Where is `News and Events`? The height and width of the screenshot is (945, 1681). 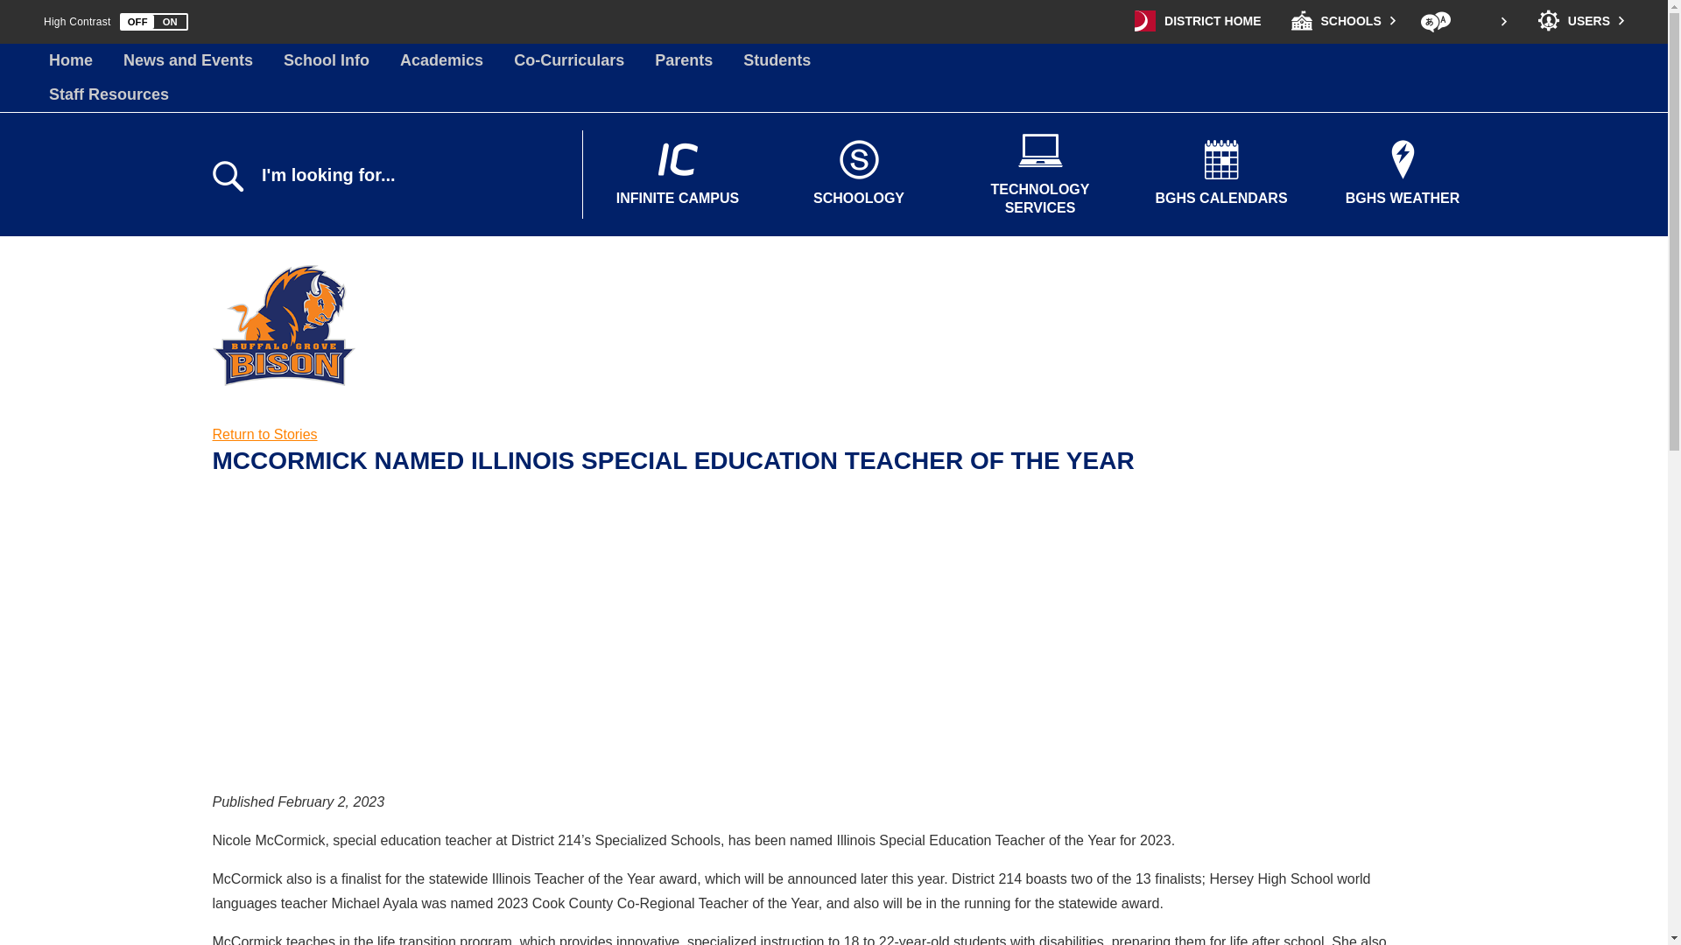 News and Events is located at coordinates (187, 59).